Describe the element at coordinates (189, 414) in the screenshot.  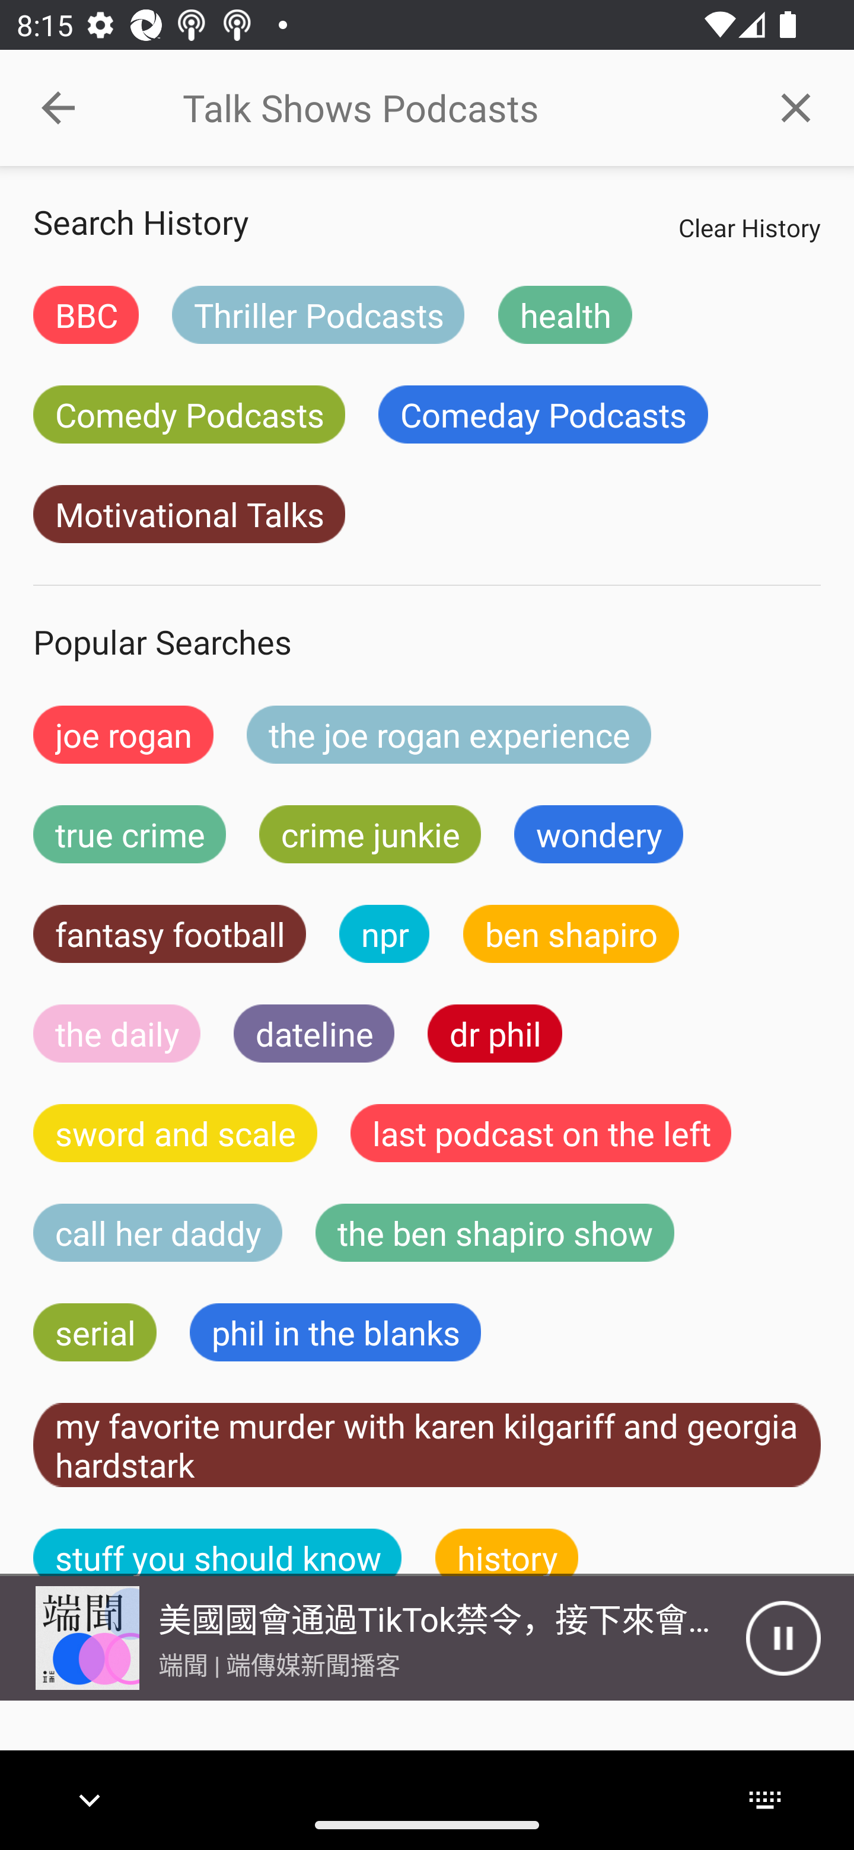
I see `Comedy Podcasts` at that location.